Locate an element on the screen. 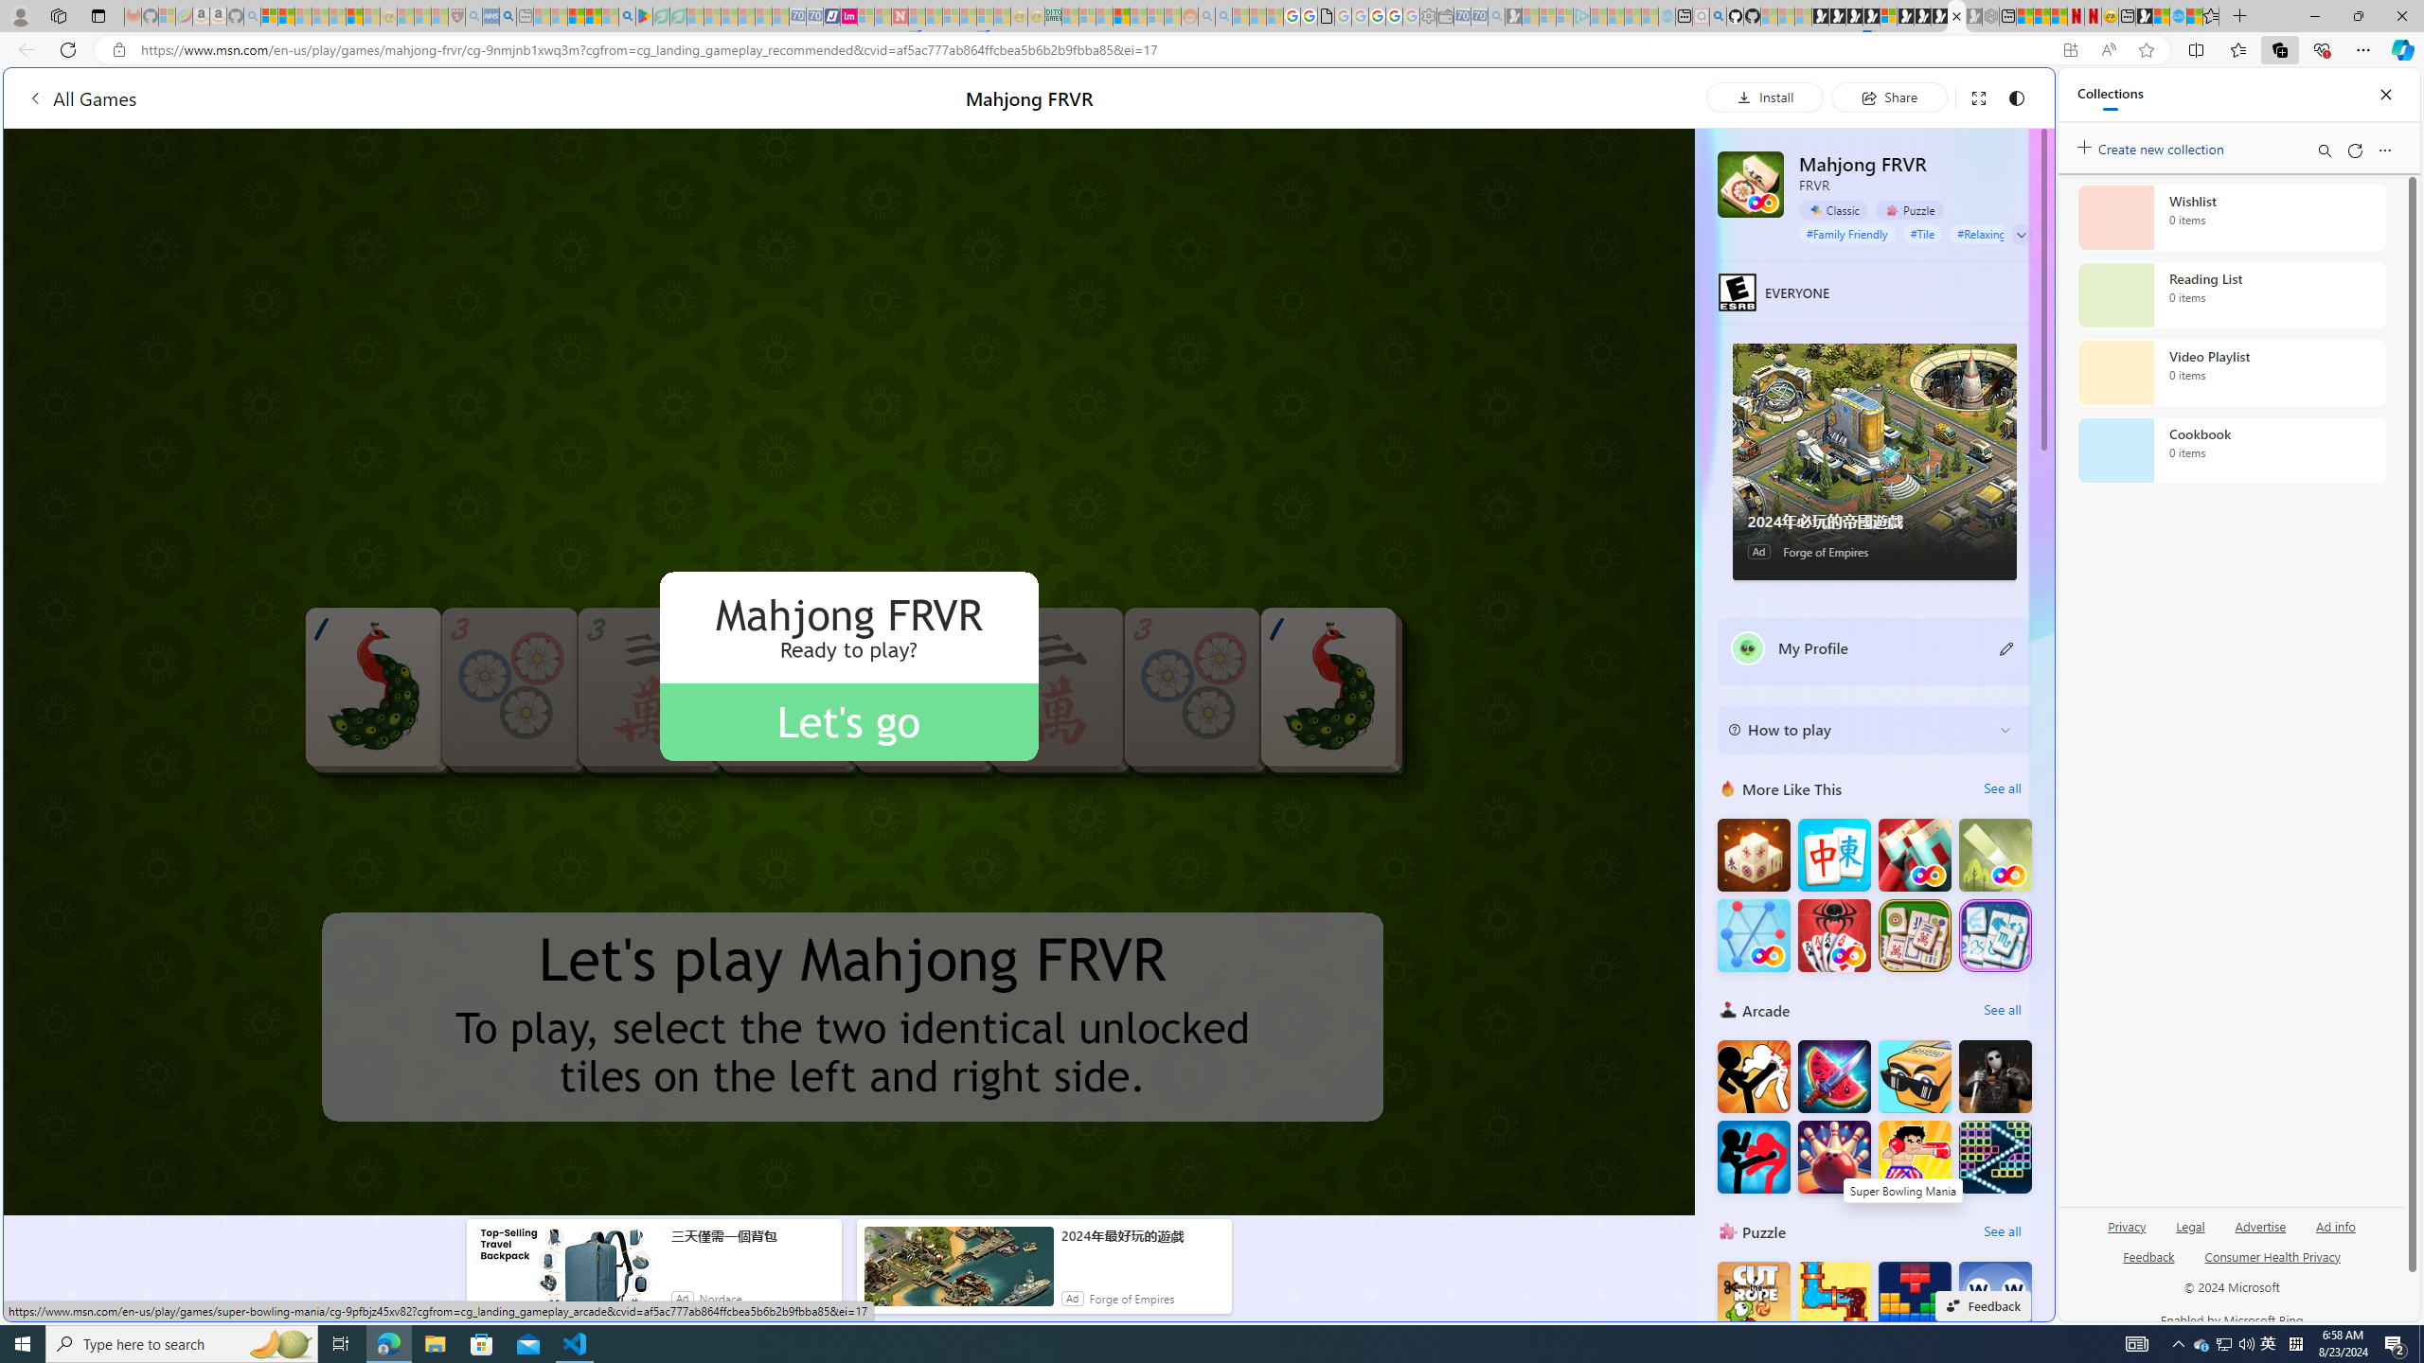  utah sues federal government - Search is located at coordinates (1536, 647).